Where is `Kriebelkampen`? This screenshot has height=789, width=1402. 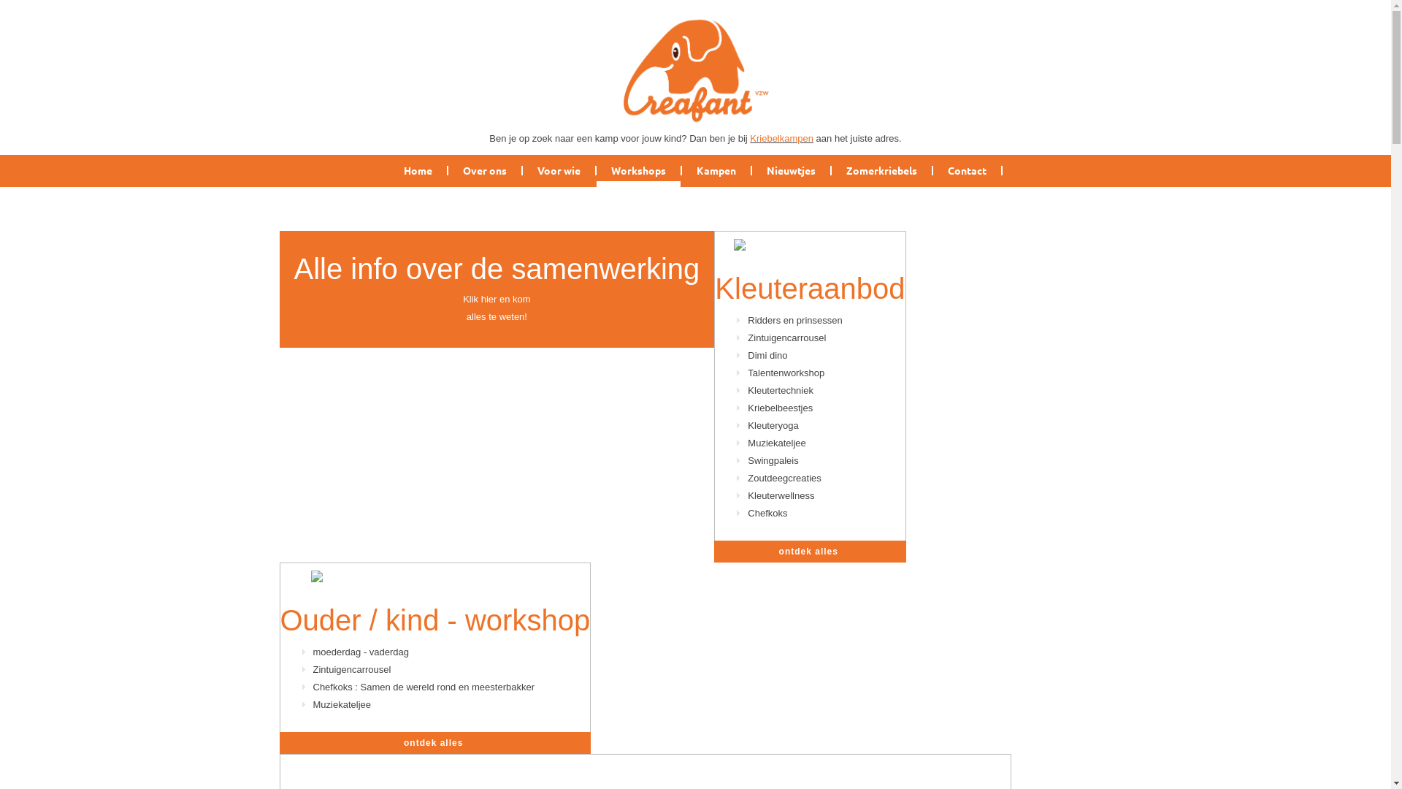
Kriebelkampen is located at coordinates (781, 139).